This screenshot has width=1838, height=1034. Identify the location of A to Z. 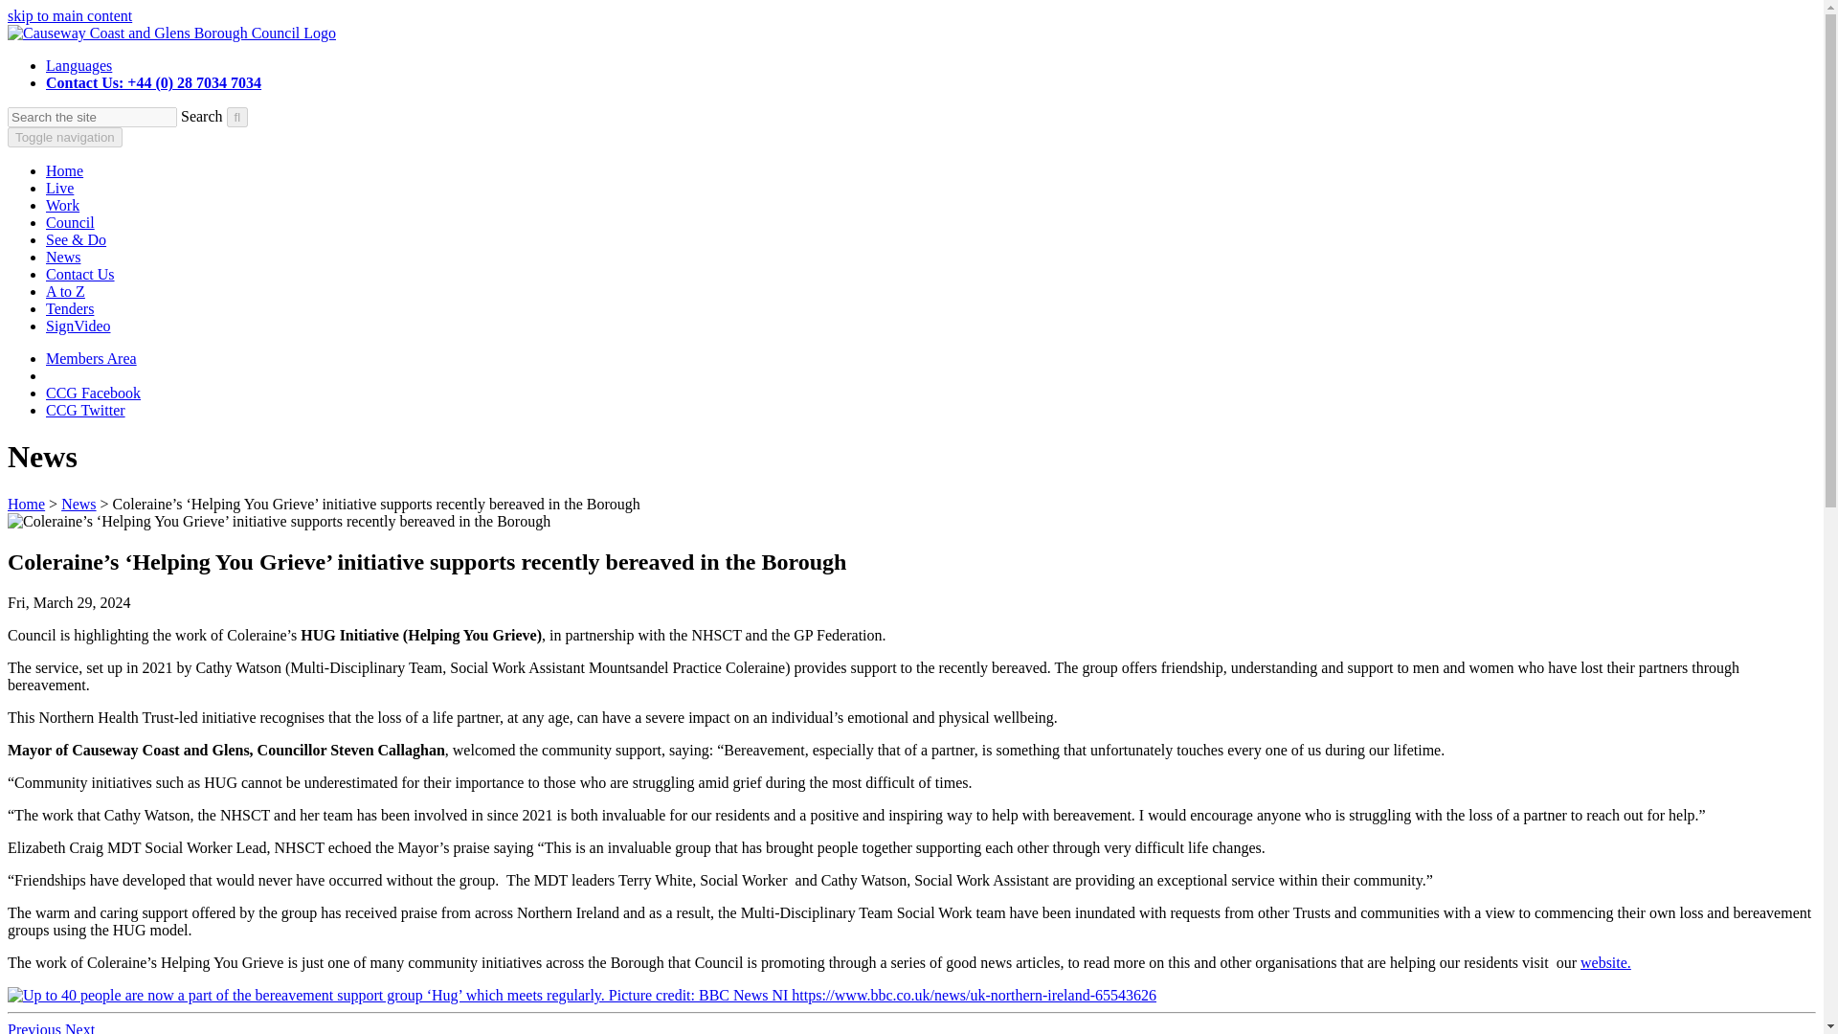
(65, 291).